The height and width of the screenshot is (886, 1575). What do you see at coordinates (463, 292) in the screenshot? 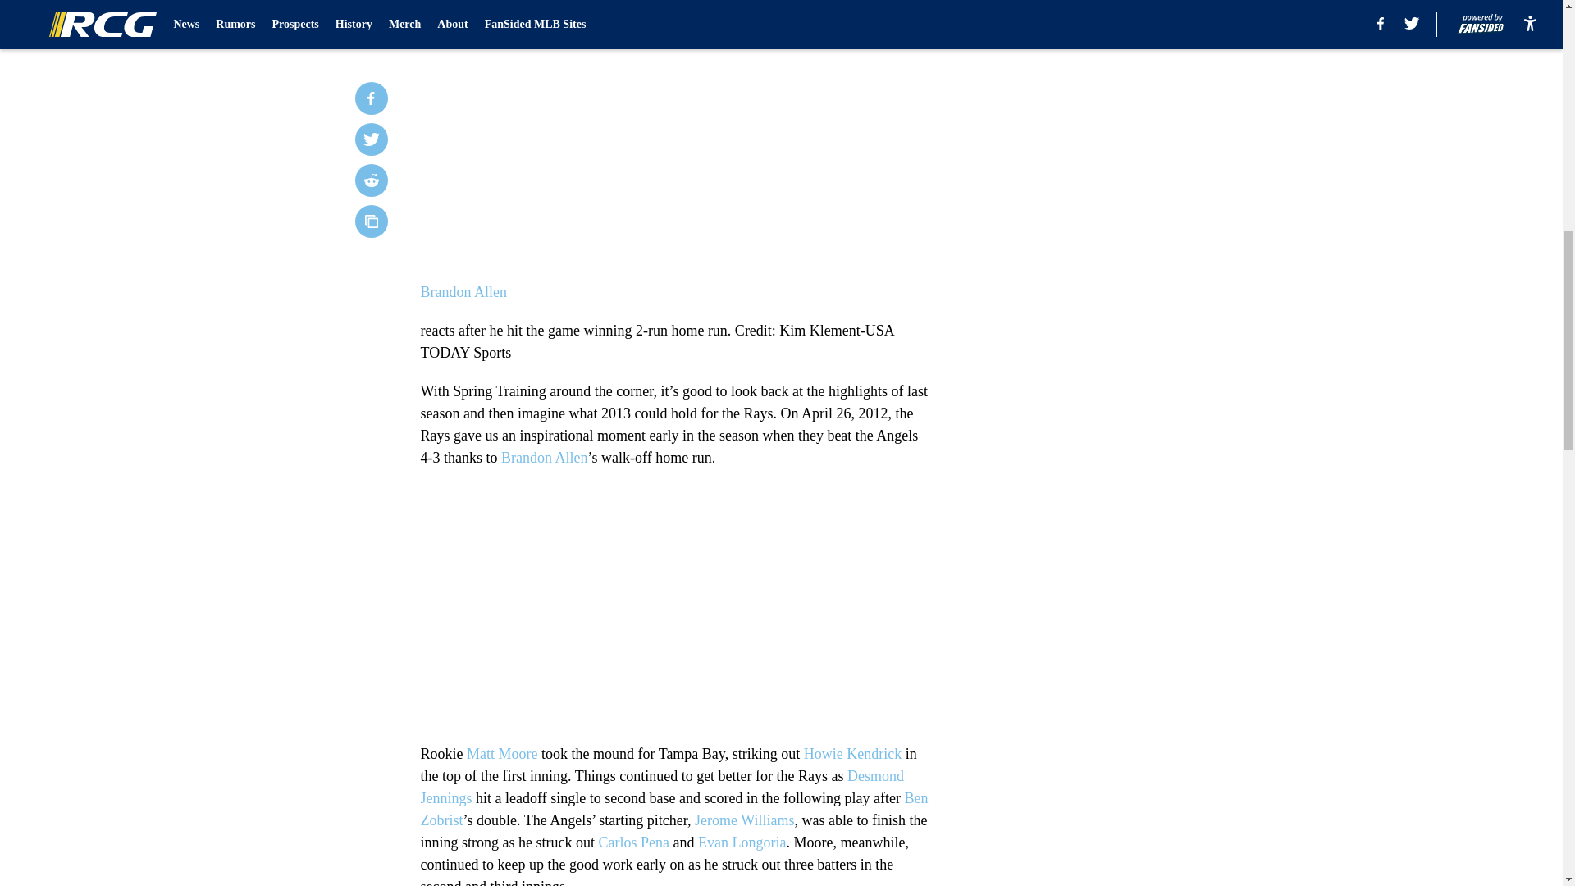
I see `Brandon Allen` at bounding box center [463, 292].